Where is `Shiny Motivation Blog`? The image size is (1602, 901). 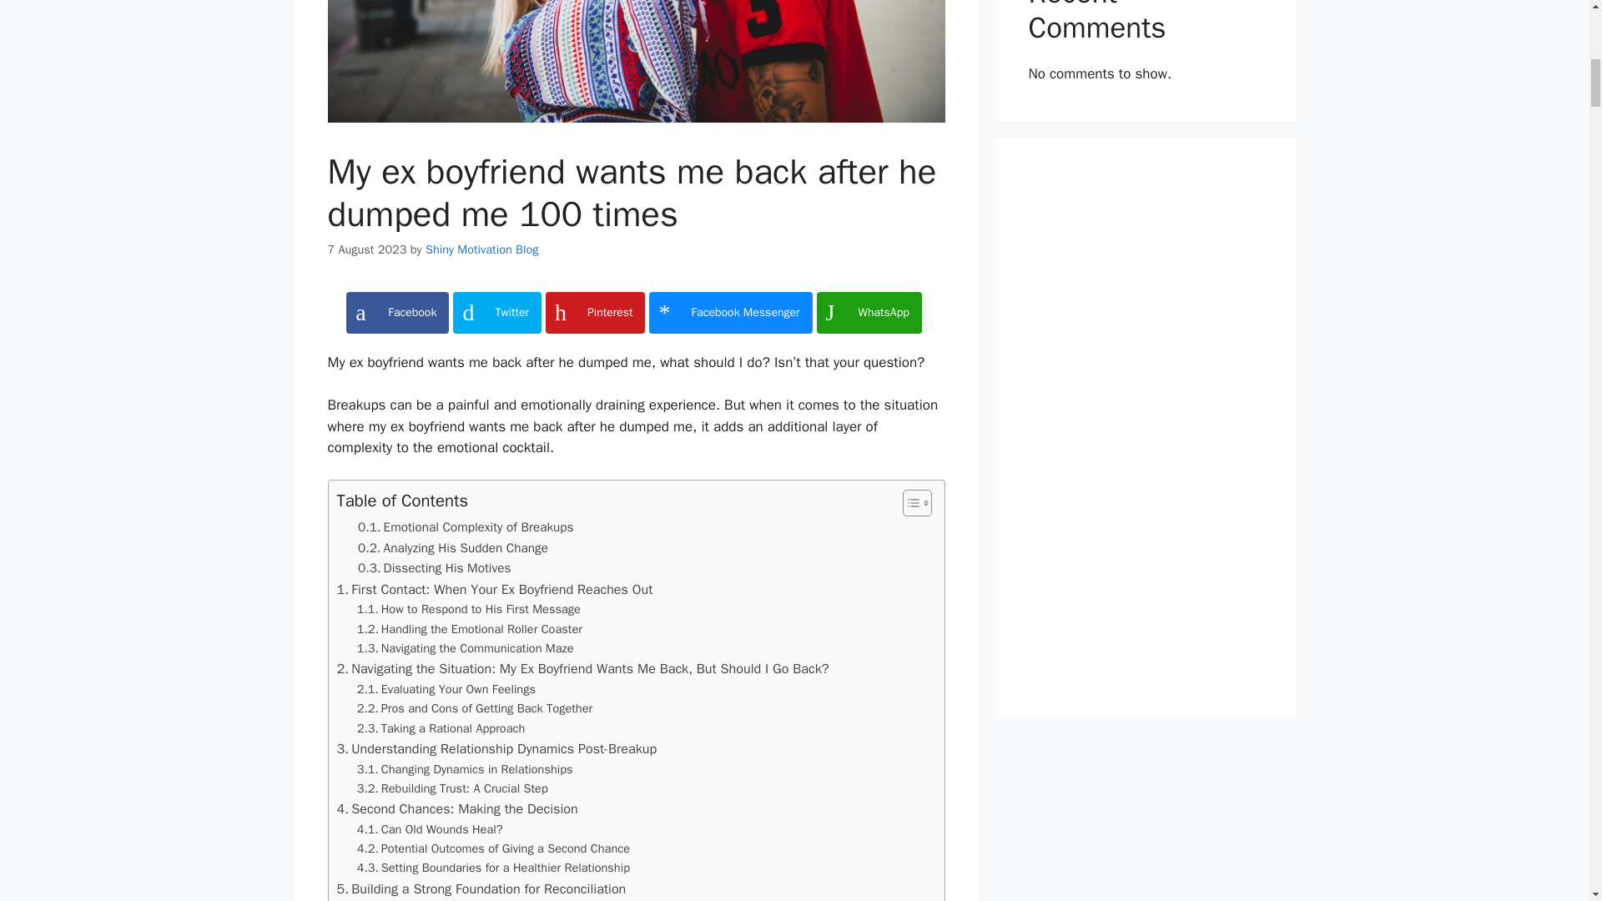 Shiny Motivation Blog is located at coordinates (482, 249).